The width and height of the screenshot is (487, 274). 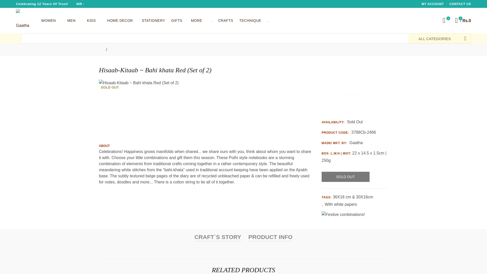 What do you see at coordinates (343, 214) in the screenshot?
I see `Festive combinations!` at bounding box center [343, 214].